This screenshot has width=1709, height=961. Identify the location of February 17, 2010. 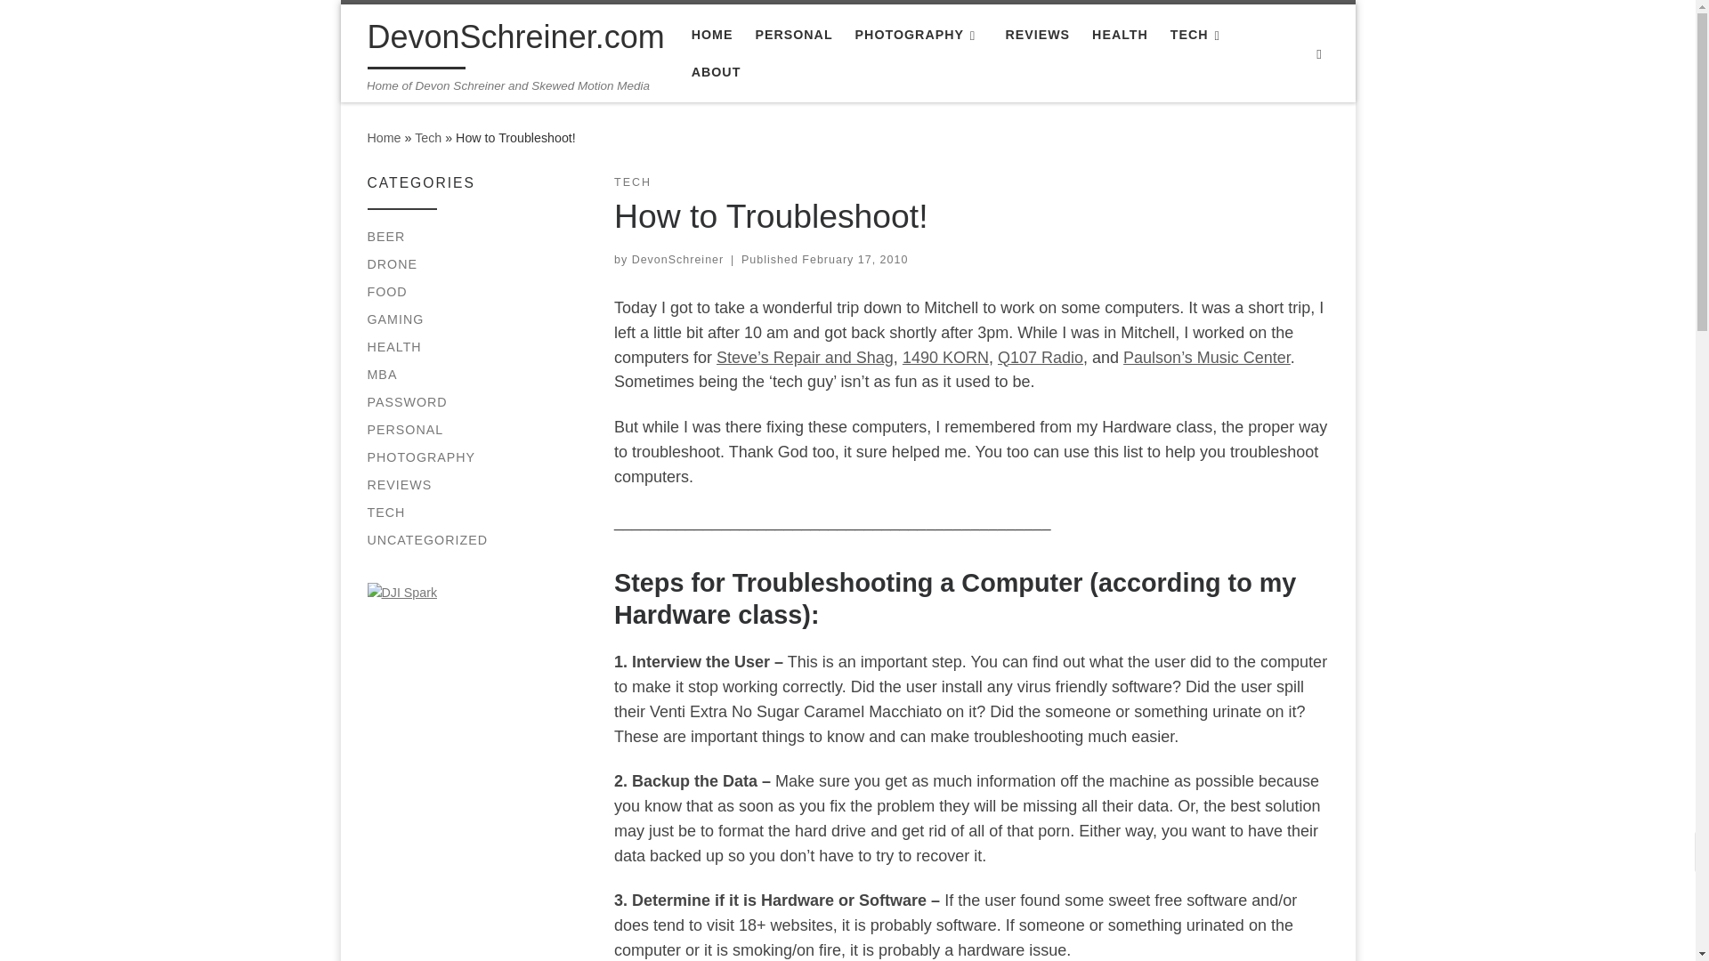
(854, 260).